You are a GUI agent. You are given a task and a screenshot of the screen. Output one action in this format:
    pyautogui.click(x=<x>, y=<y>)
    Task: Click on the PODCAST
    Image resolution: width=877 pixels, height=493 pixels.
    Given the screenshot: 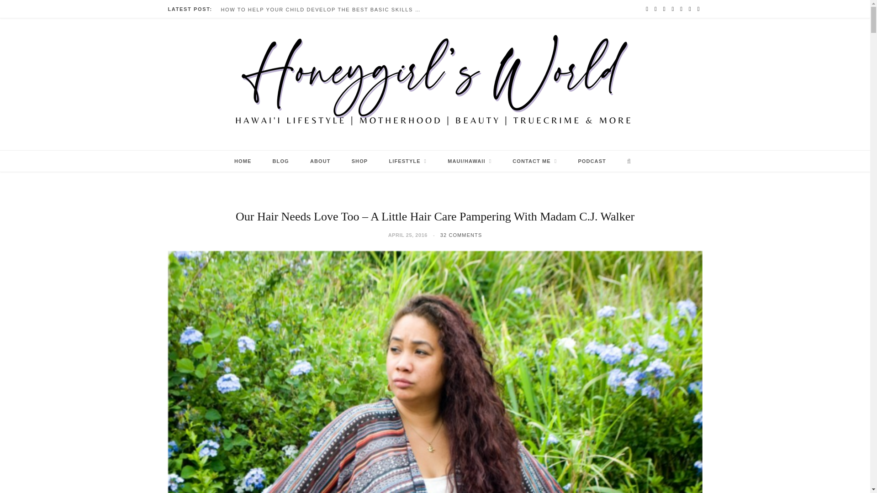 What is the action you would take?
    pyautogui.click(x=592, y=161)
    